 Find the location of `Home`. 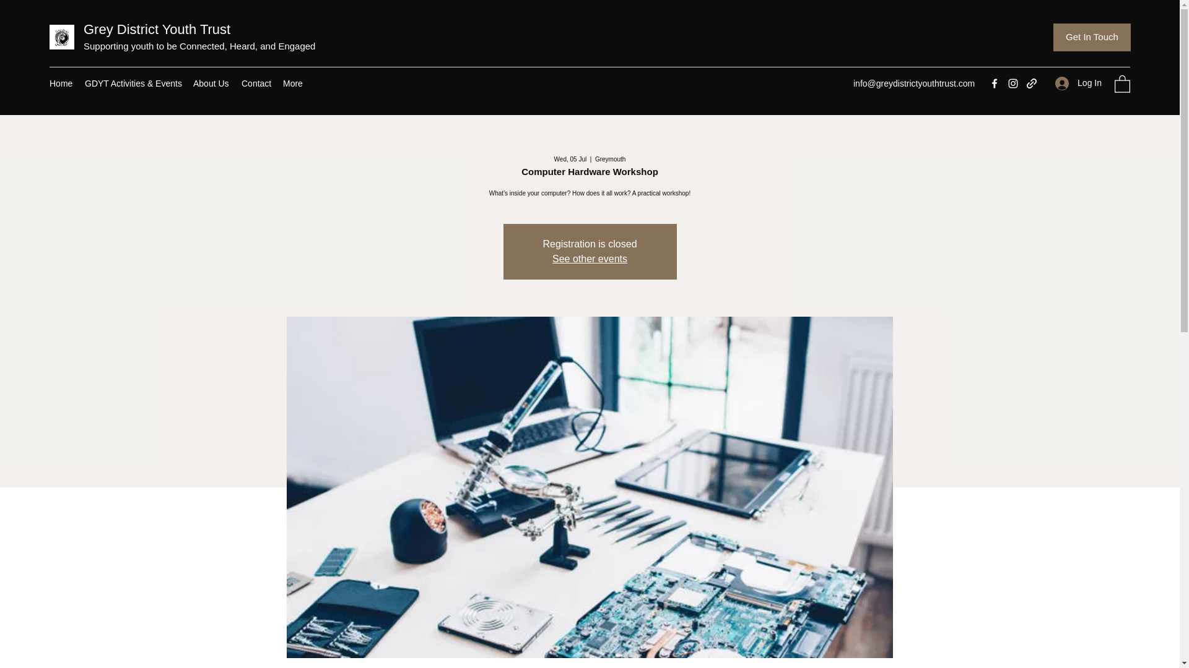

Home is located at coordinates (61, 83).